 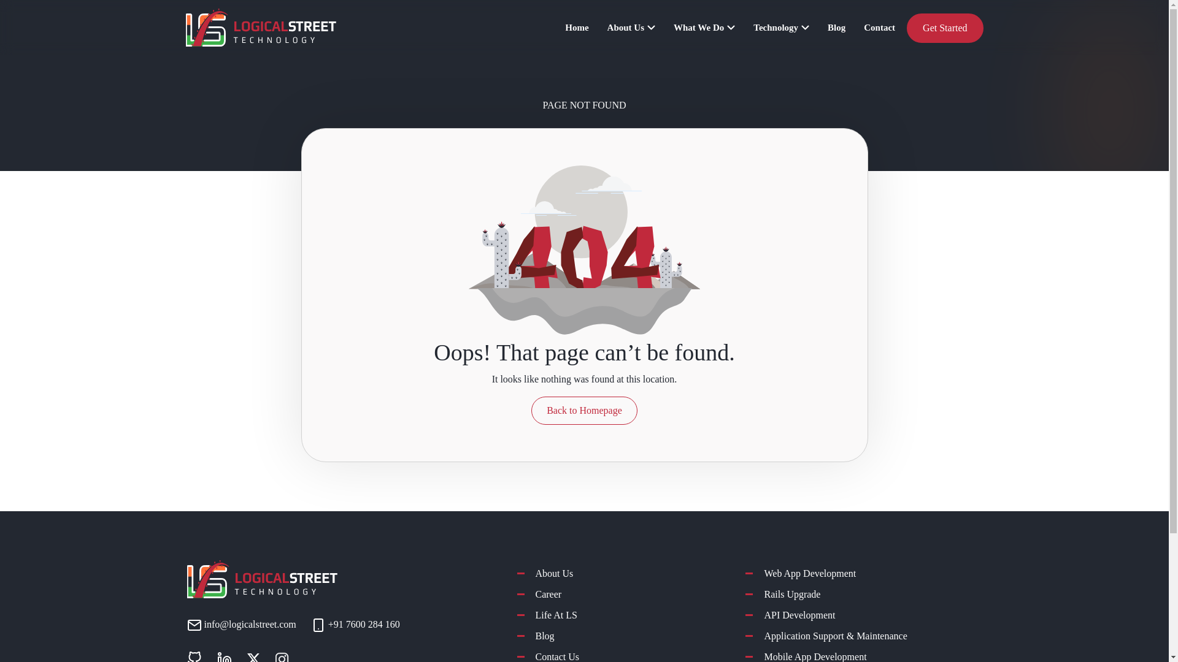 I want to click on About Us, so click(x=631, y=27).